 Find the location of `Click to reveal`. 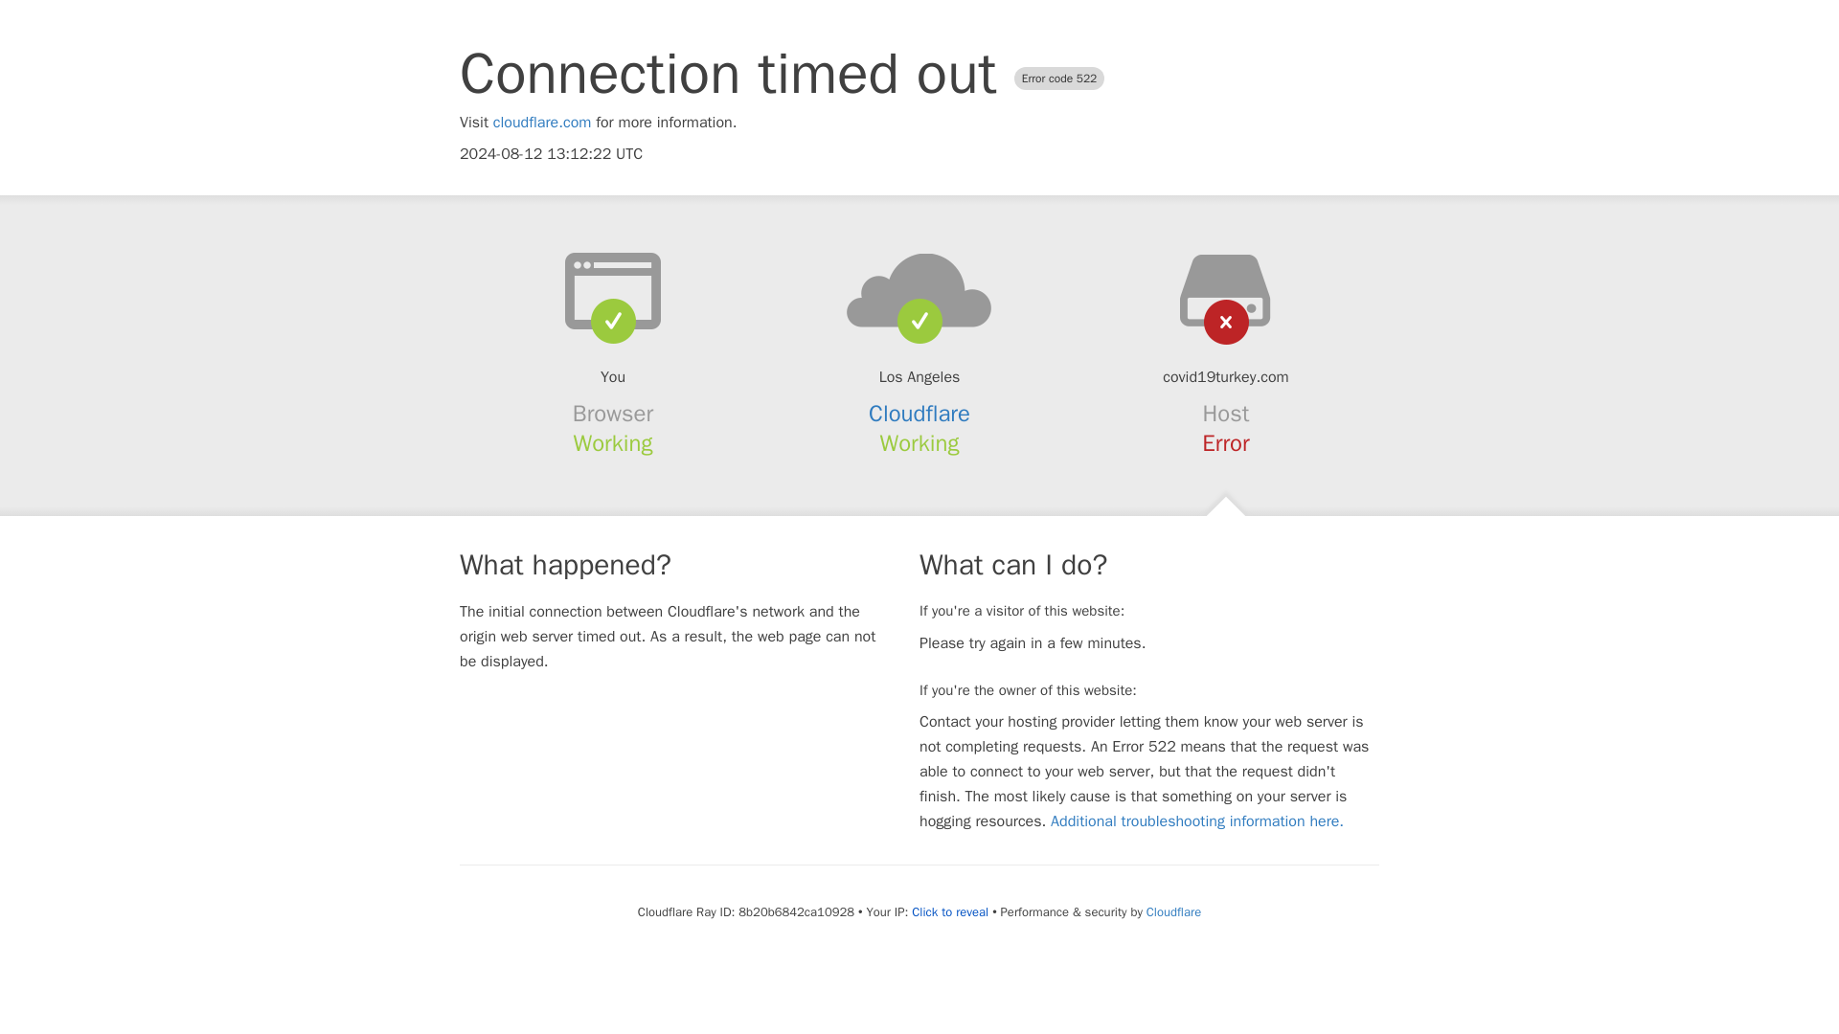

Click to reveal is located at coordinates (950, 911).